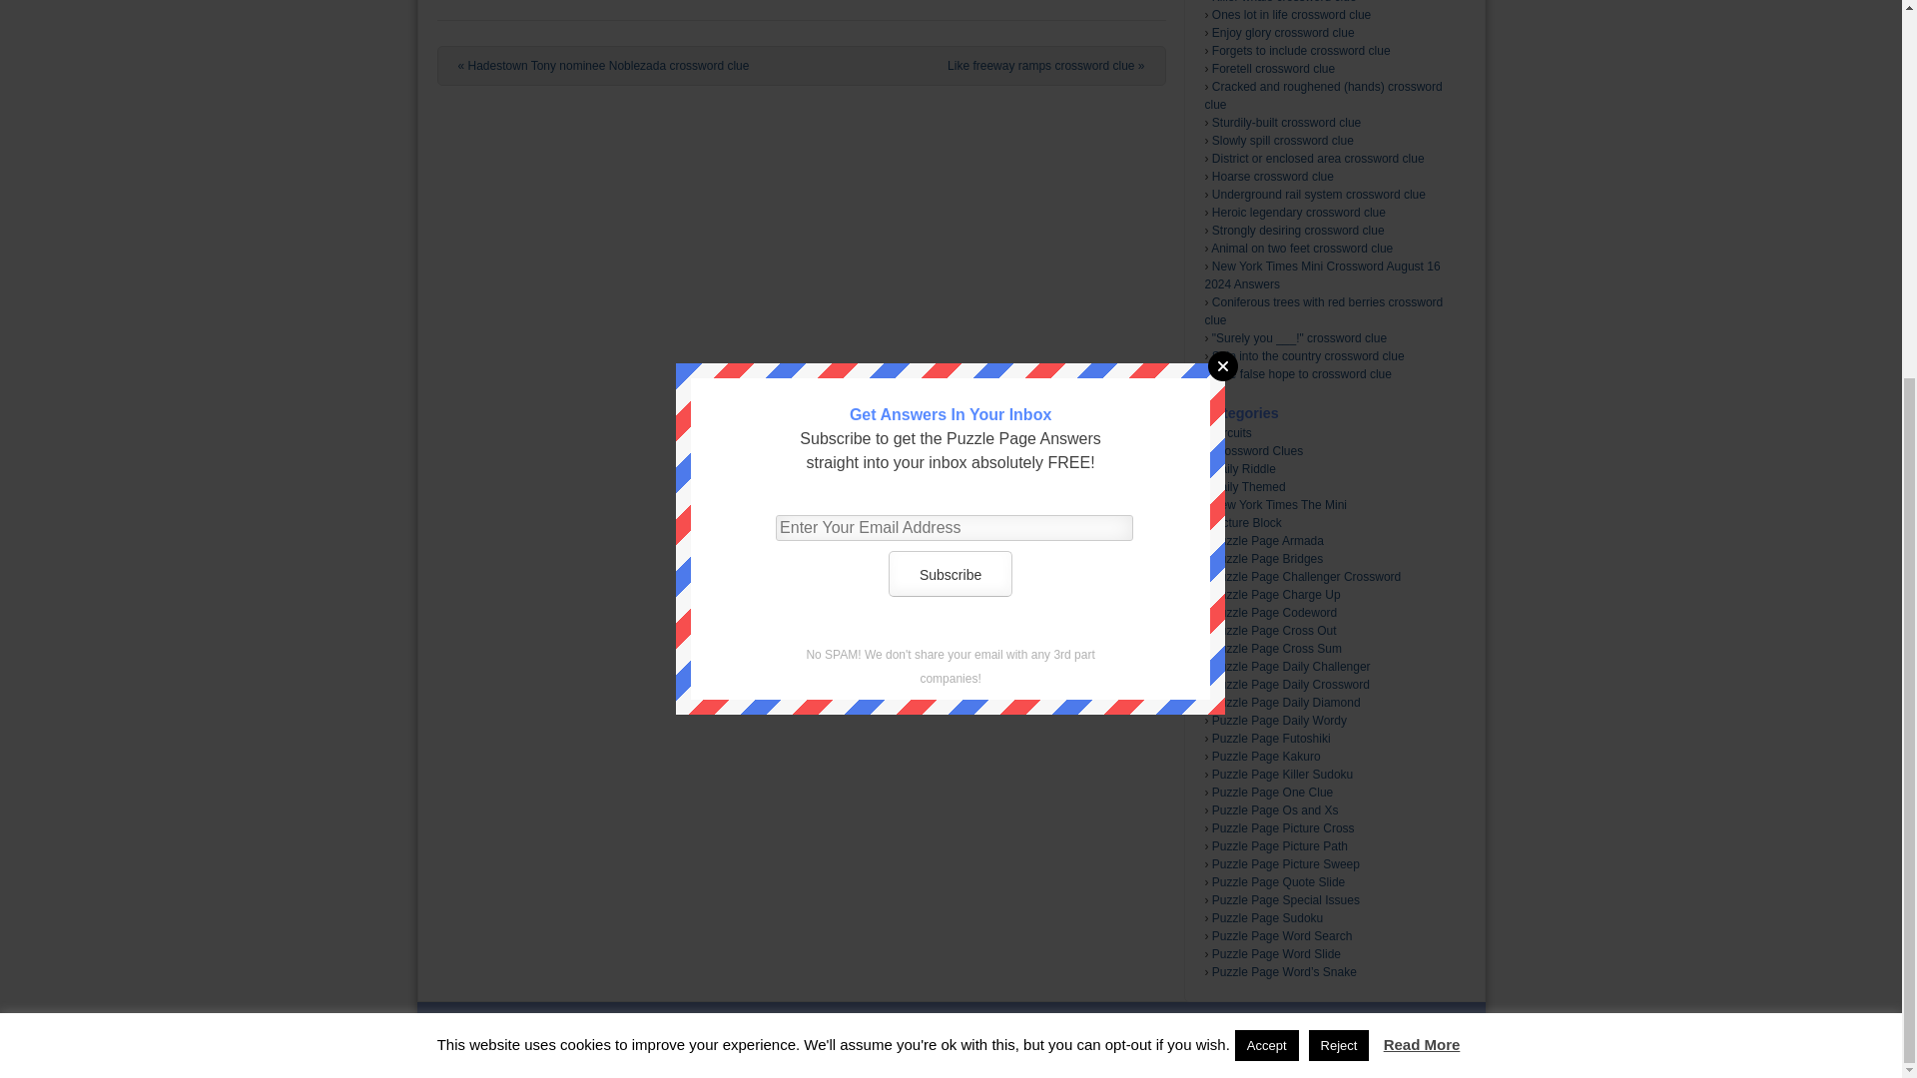  What do you see at coordinates (917, 1038) in the screenshot?
I see `A Semantic Personal Publishing Platform` at bounding box center [917, 1038].